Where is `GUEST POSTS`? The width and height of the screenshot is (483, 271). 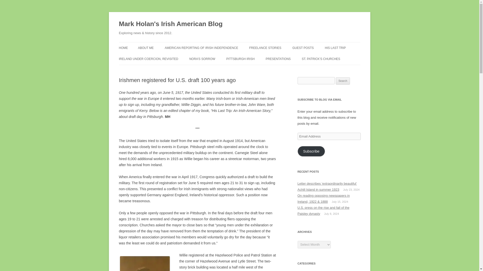 GUEST POSTS is located at coordinates (303, 48).